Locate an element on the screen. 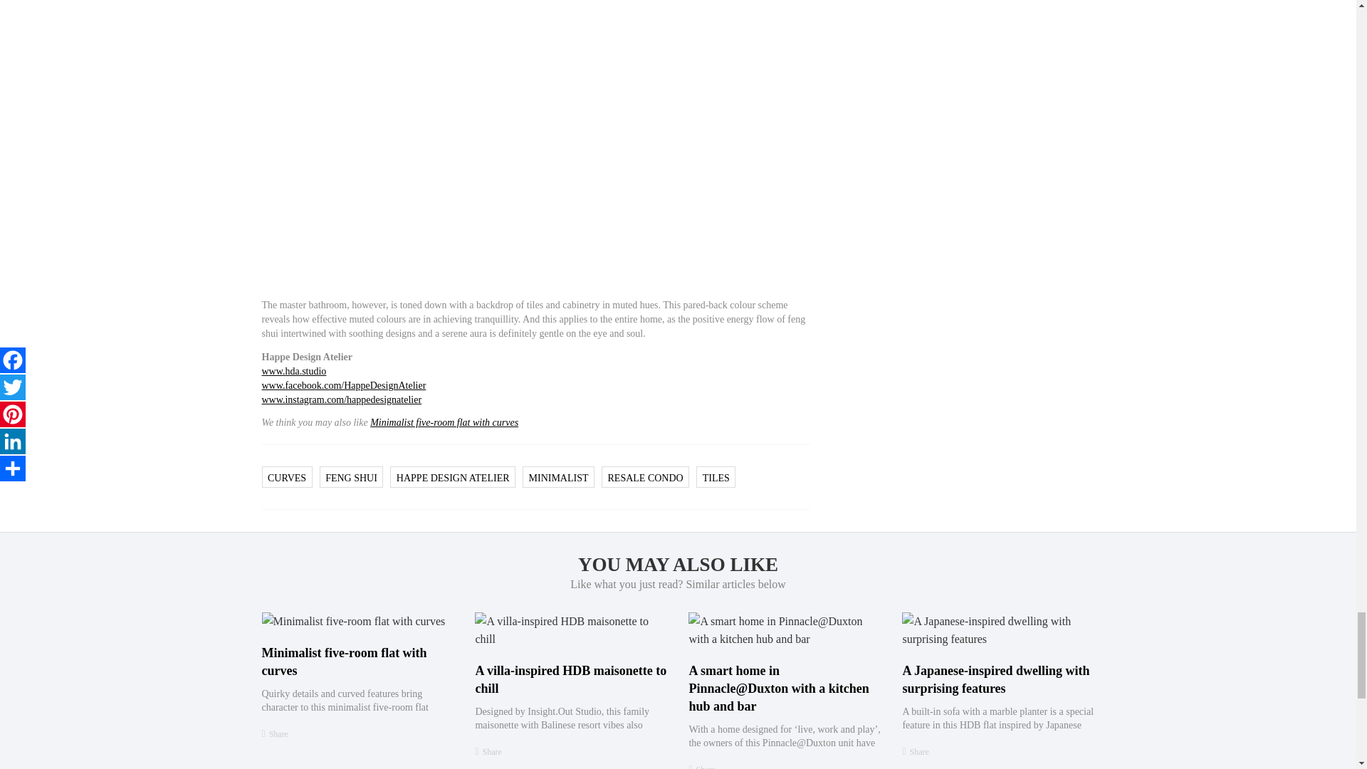 Image resolution: width=1367 pixels, height=769 pixels. MINIMALIST is located at coordinates (559, 478).